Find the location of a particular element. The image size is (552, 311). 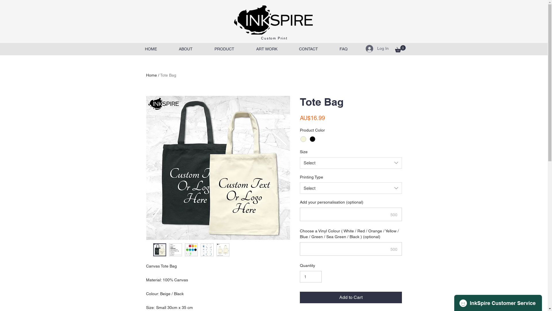

Custom Print is located at coordinates (274, 38).